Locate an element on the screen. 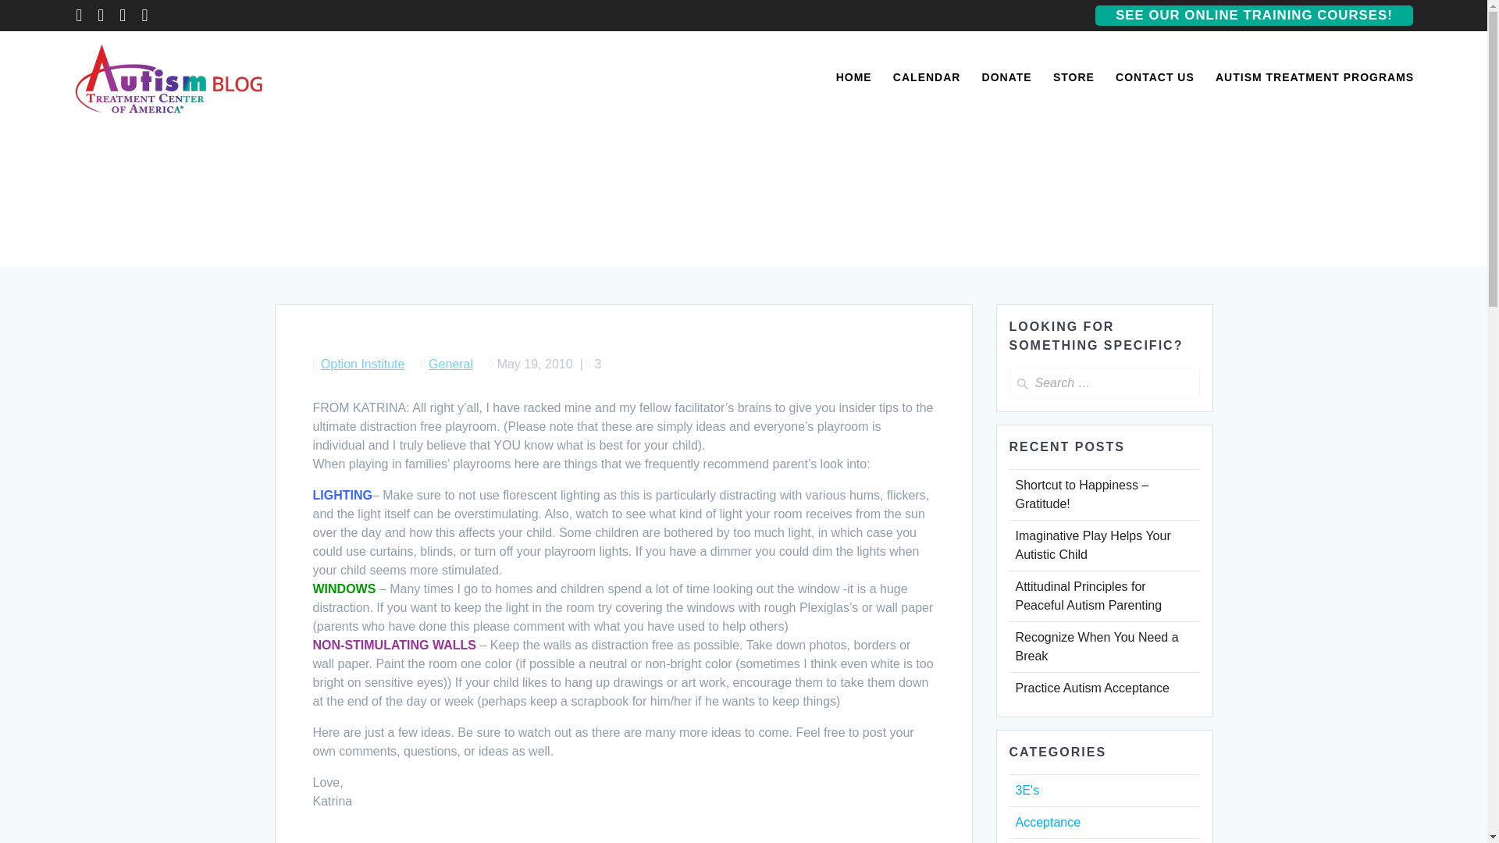 This screenshot has height=843, width=1499. Posts by Option Institute is located at coordinates (362, 364).